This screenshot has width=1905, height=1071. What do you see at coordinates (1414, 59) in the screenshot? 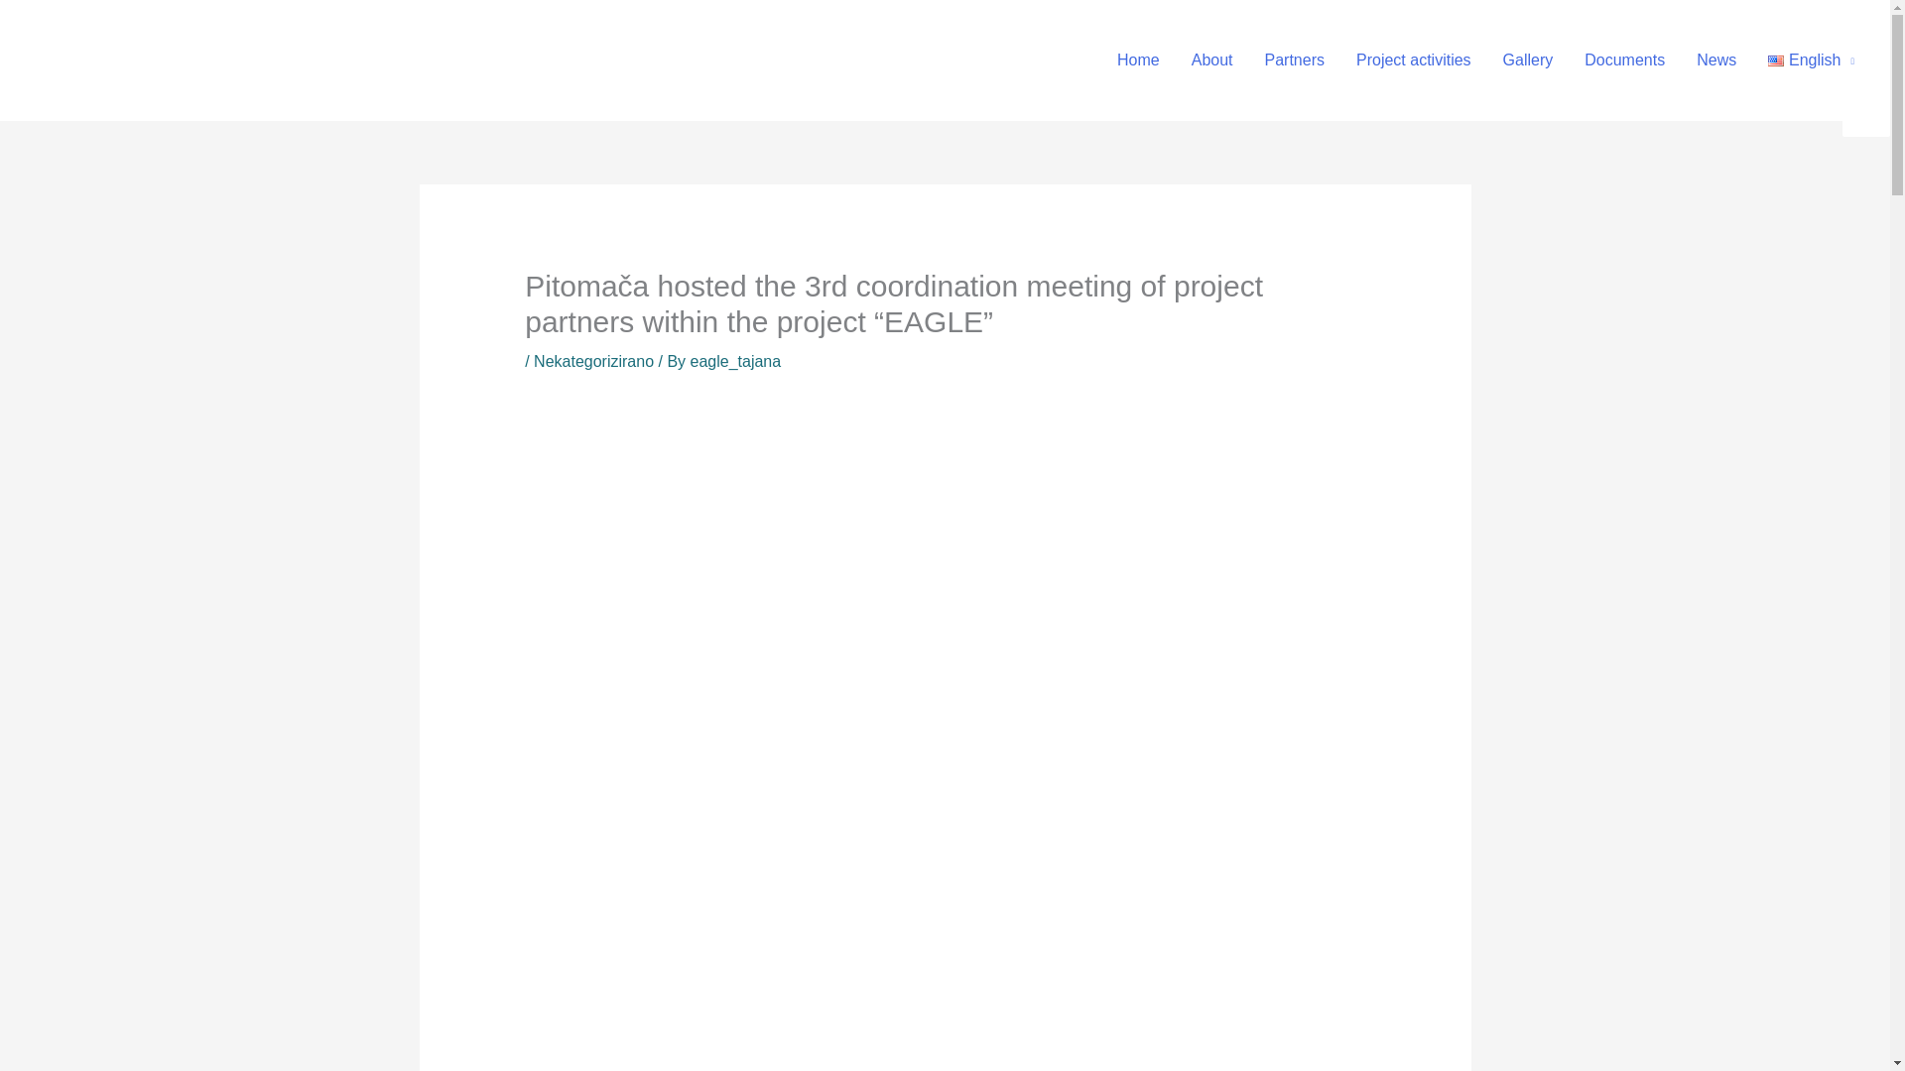
I see `Project activities` at bounding box center [1414, 59].